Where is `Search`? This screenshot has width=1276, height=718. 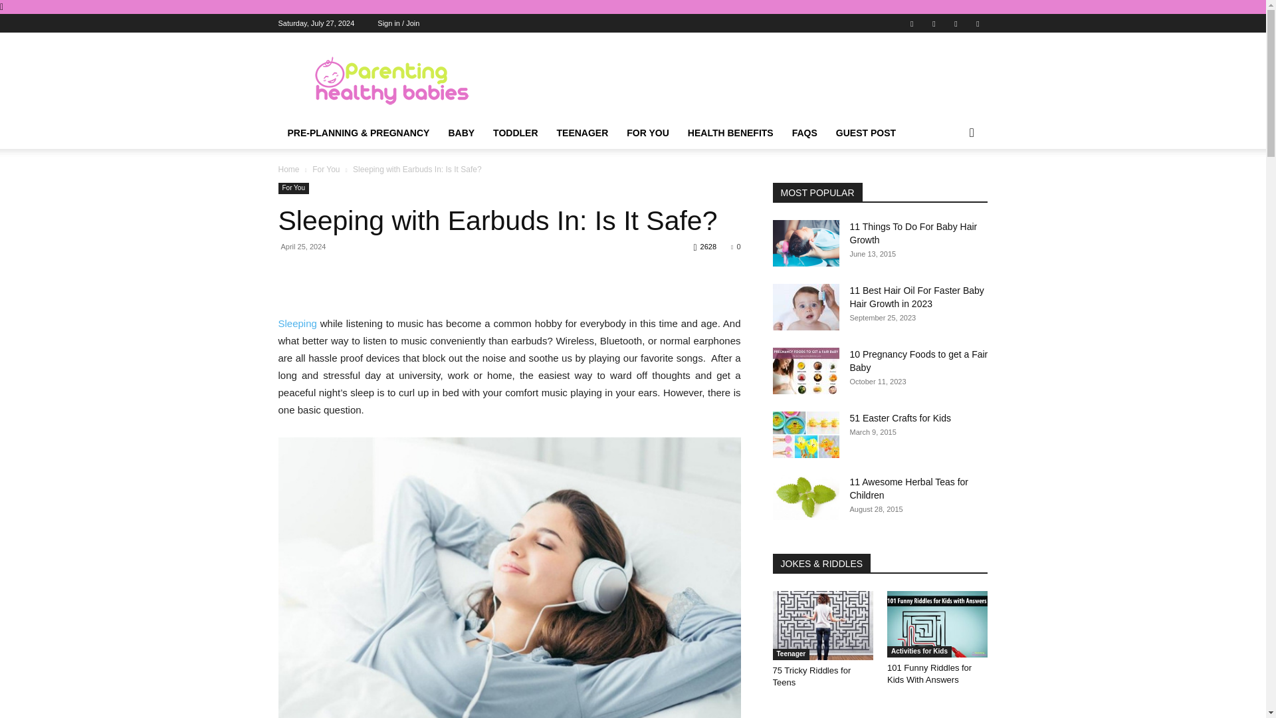 Search is located at coordinates (950, 185).